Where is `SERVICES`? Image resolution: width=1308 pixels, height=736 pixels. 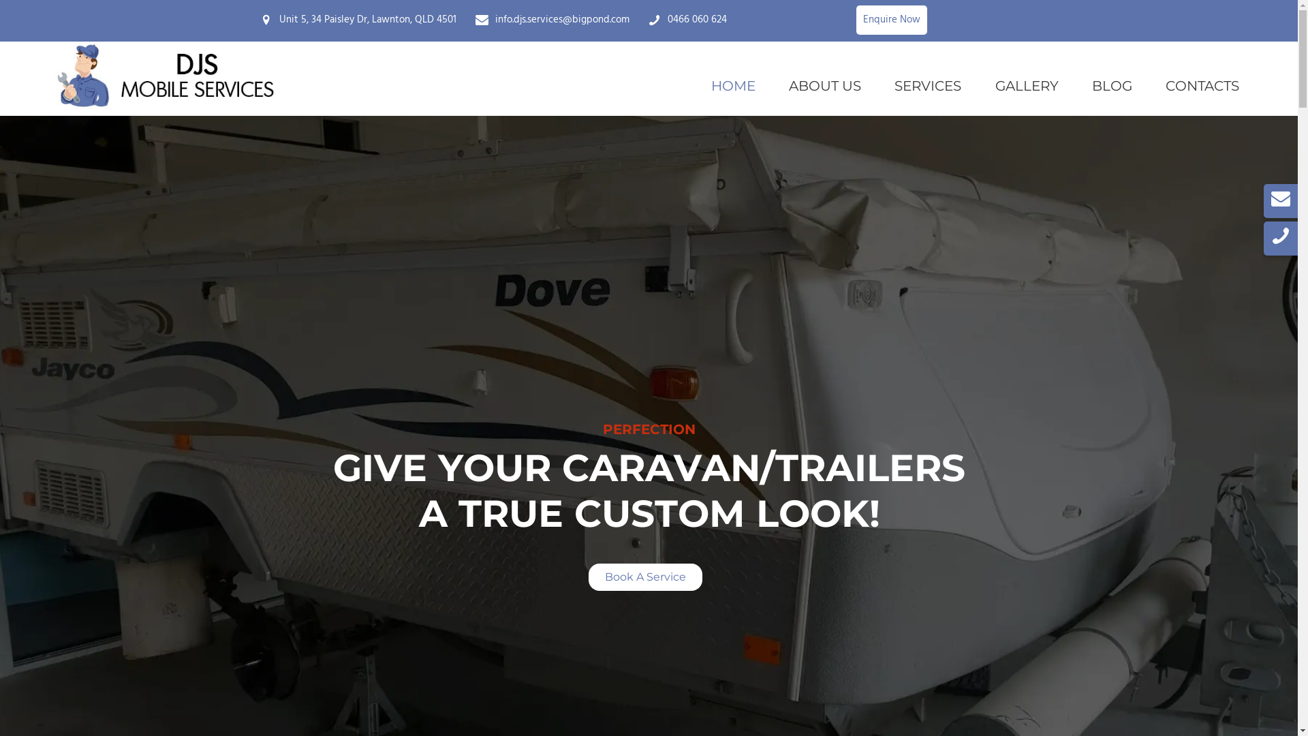 SERVICES is located at coordinates (928, 86).